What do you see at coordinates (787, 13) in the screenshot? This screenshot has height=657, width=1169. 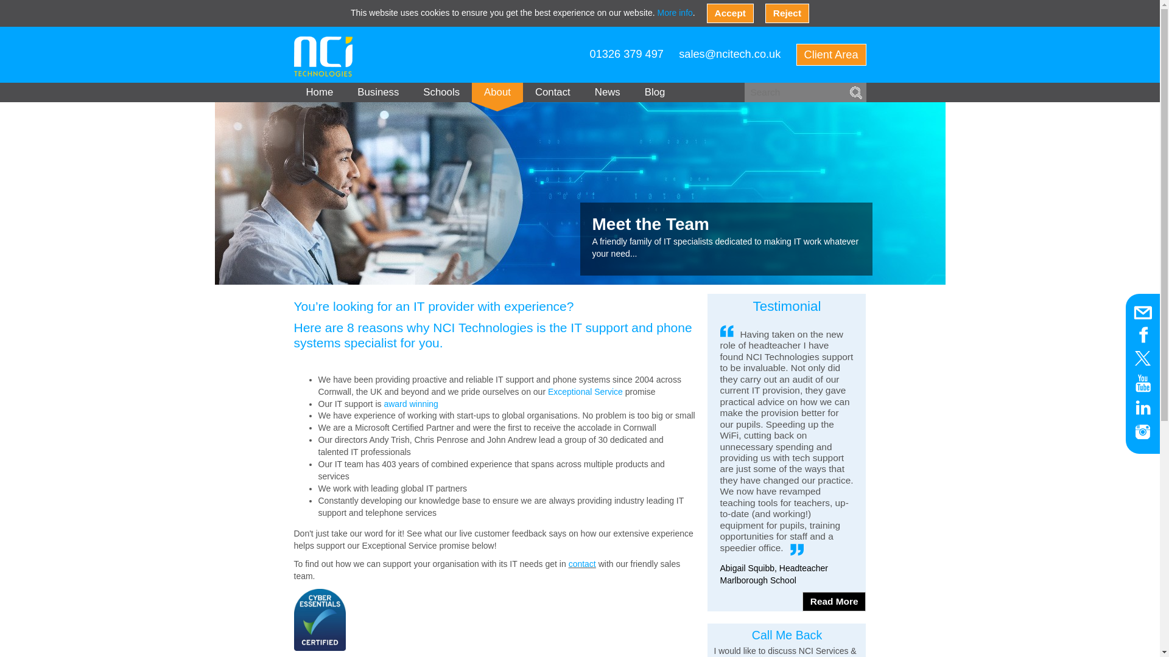 I see `Reject` at bounding box center [787, 13].